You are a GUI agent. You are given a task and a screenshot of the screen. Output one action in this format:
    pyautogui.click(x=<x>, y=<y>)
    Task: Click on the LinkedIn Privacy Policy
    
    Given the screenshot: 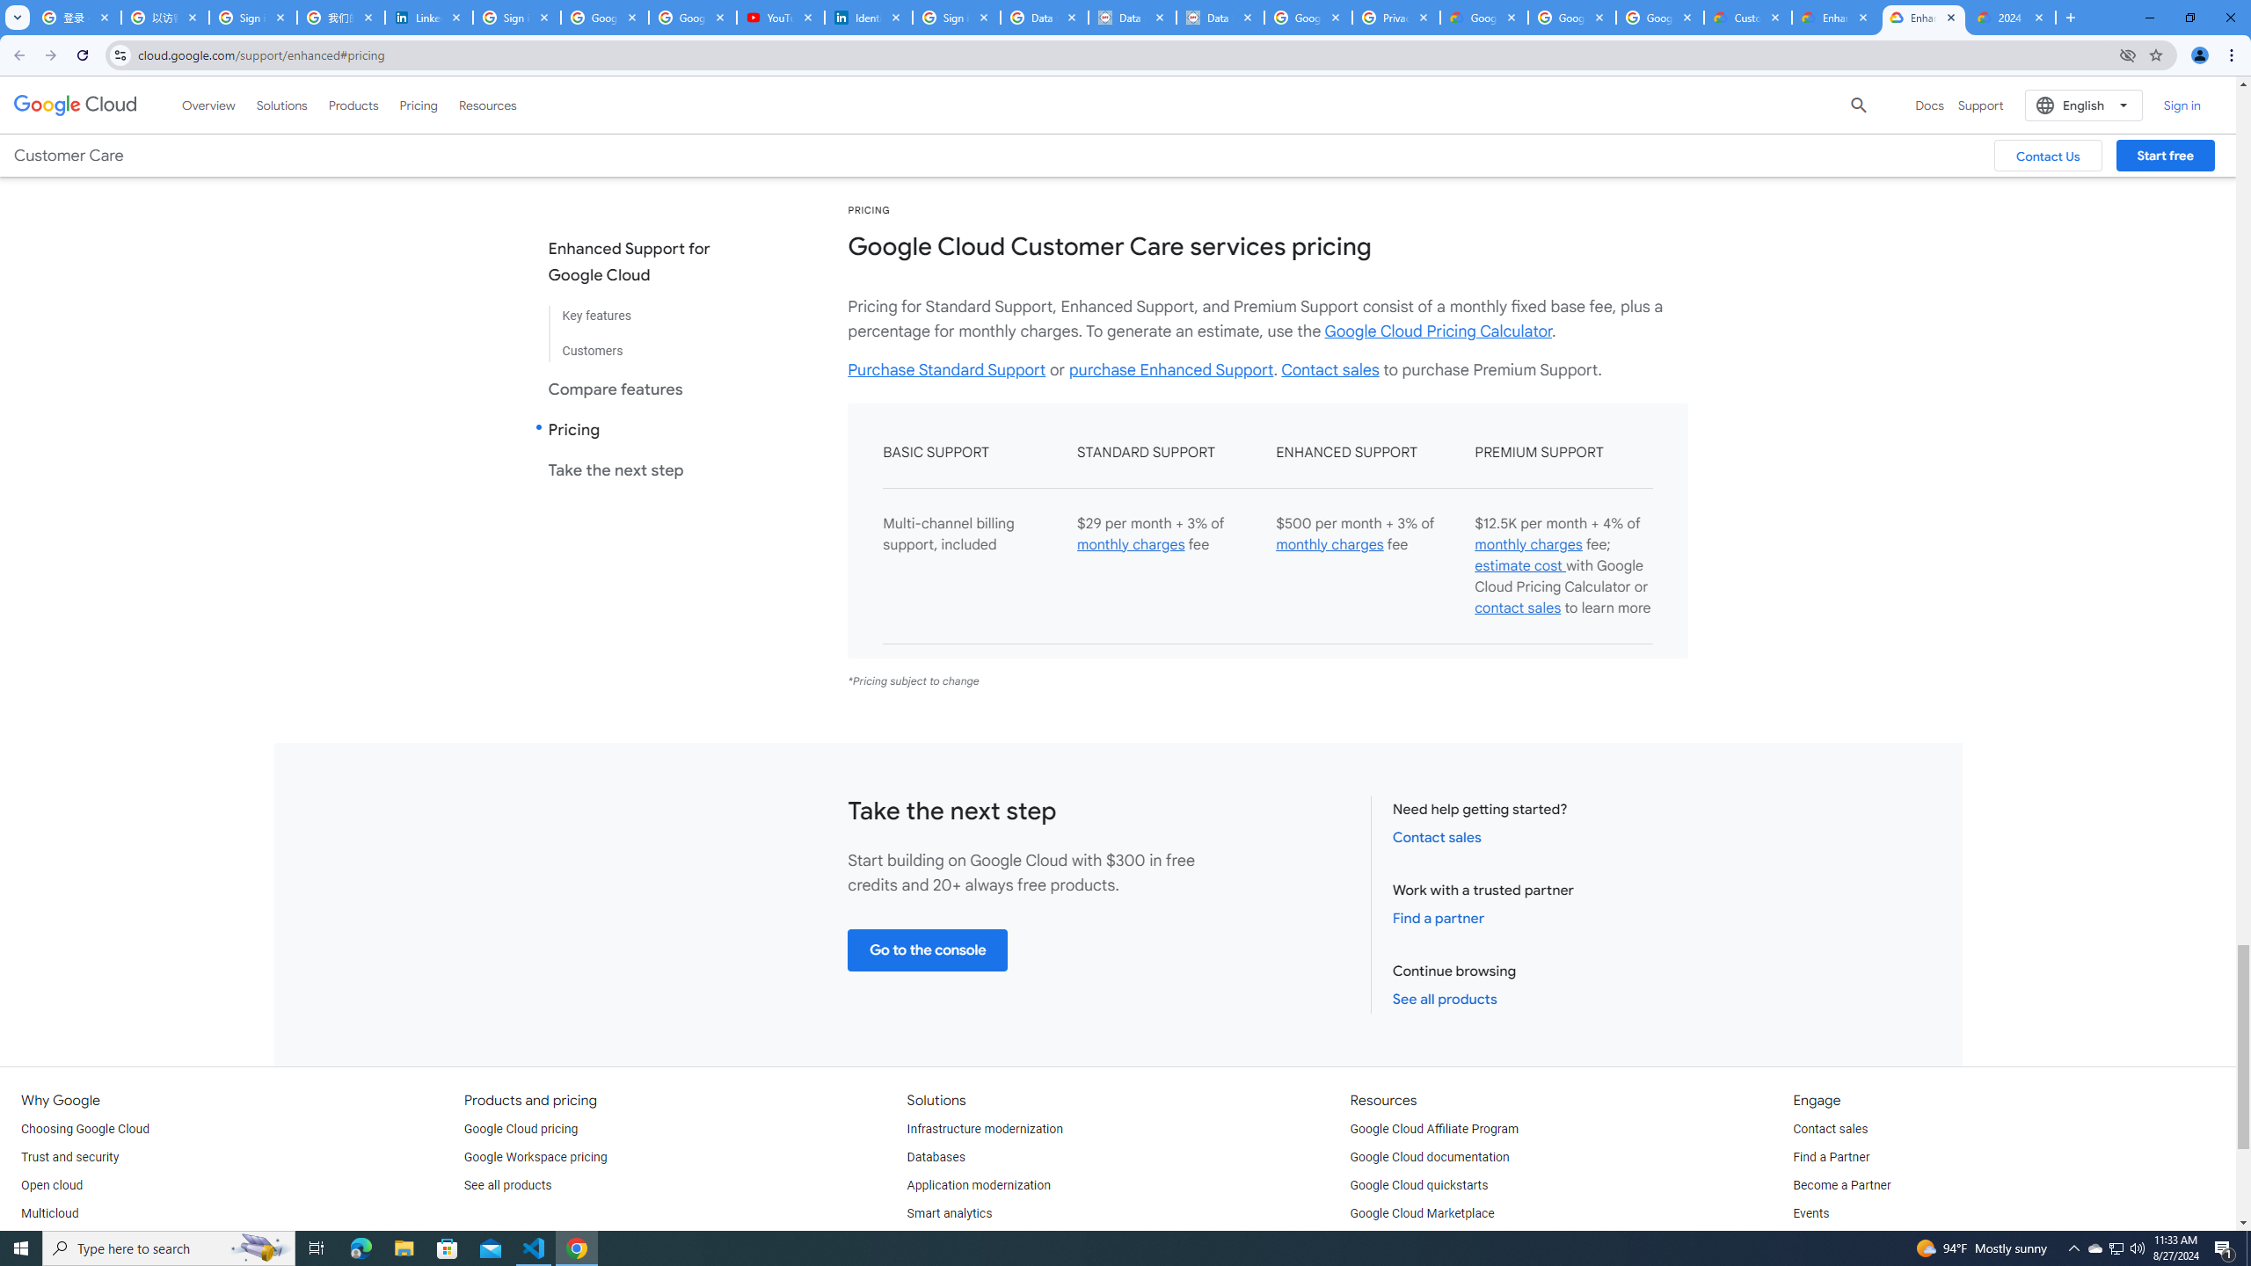 What is the action you would take?
    pyautogui.click(x=429, y=18)
    